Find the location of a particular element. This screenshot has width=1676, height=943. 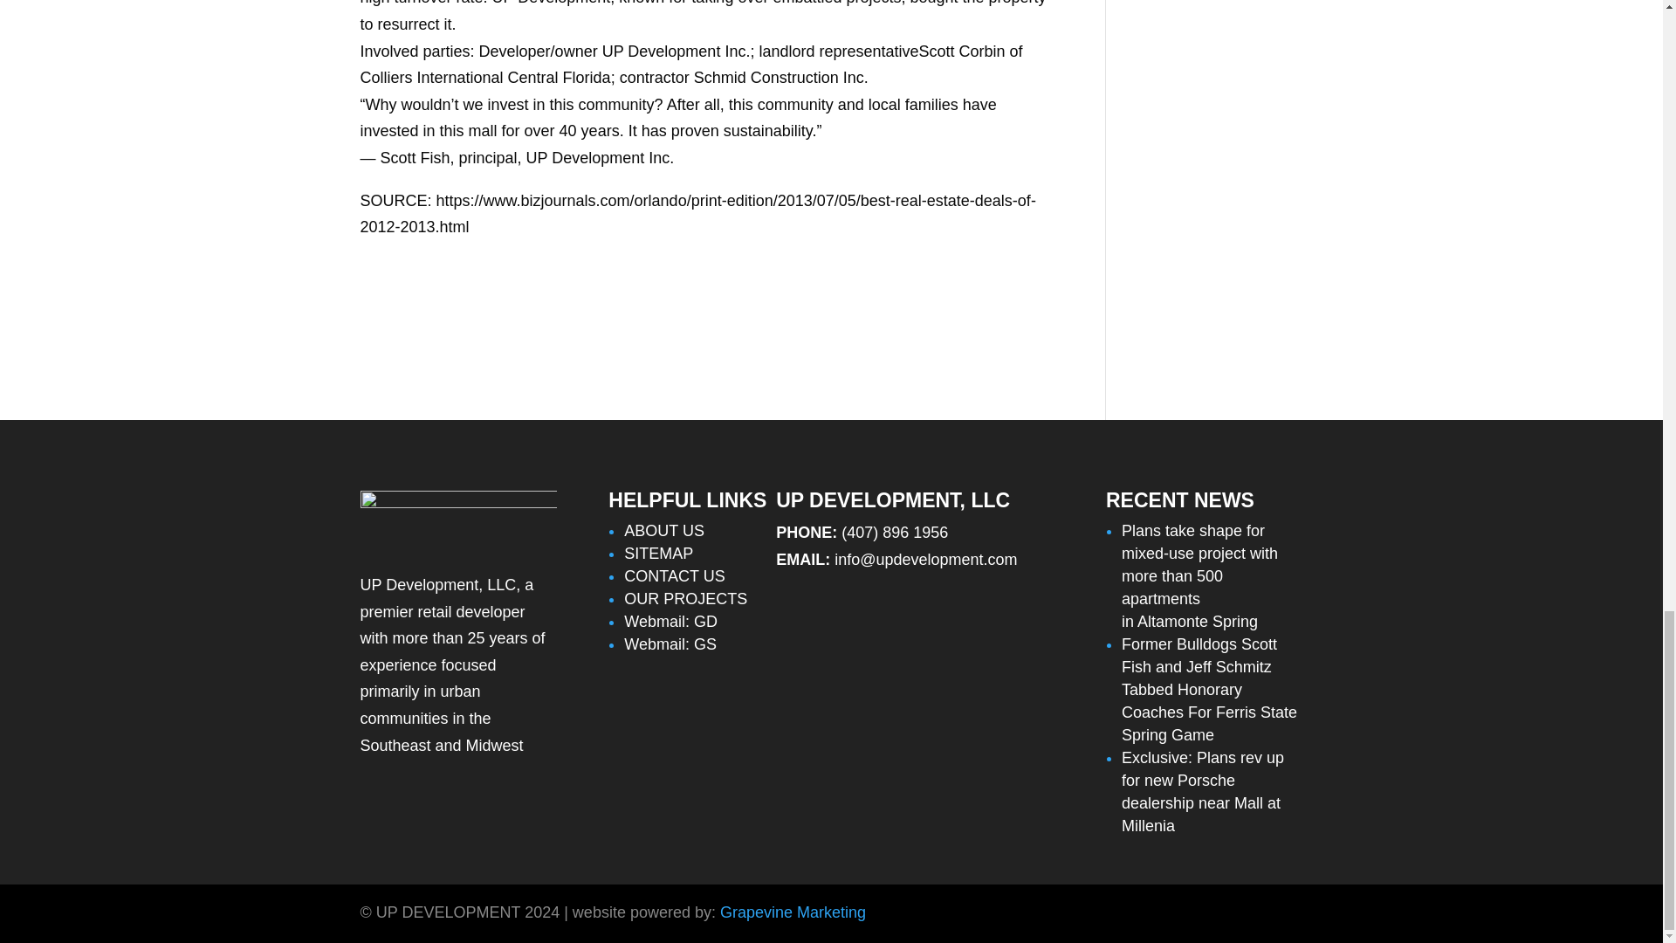

Grapevine Marketing is located at coordinates (793, 912).